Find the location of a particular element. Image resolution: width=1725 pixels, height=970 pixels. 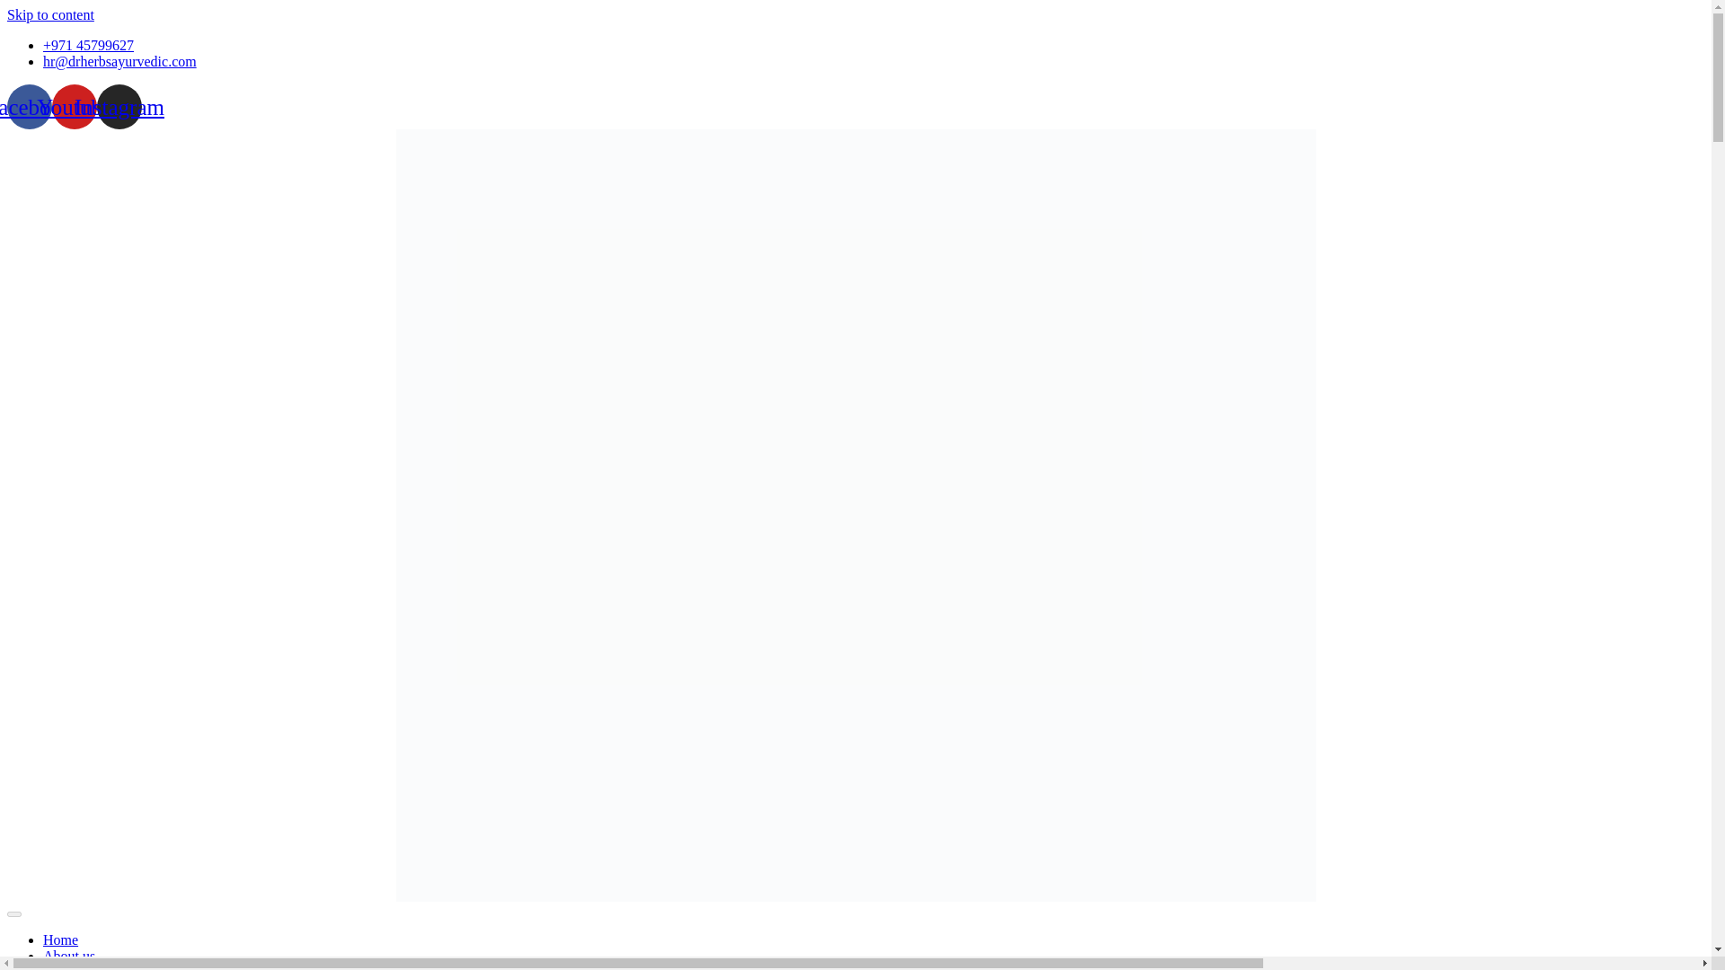

Home is located at coordinates (60, 939).